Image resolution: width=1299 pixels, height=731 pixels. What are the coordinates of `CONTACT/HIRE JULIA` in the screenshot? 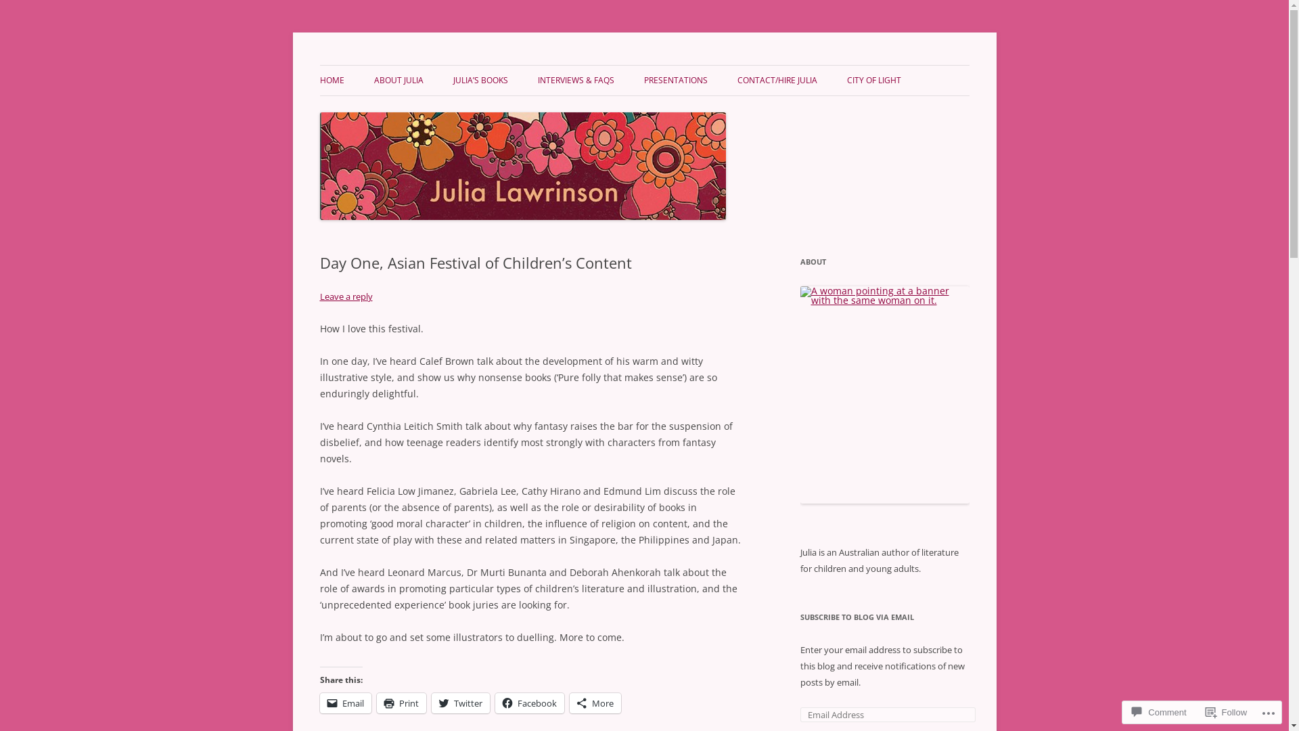 It's located at (777, 81).